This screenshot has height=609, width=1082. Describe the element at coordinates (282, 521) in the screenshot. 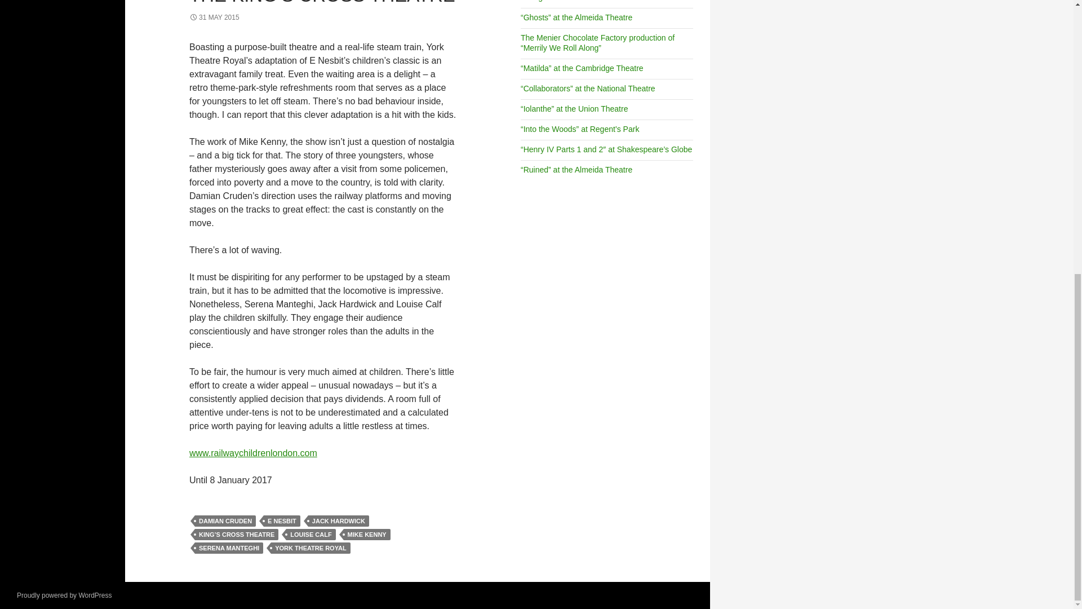

I see `E NESBIT` at that location.